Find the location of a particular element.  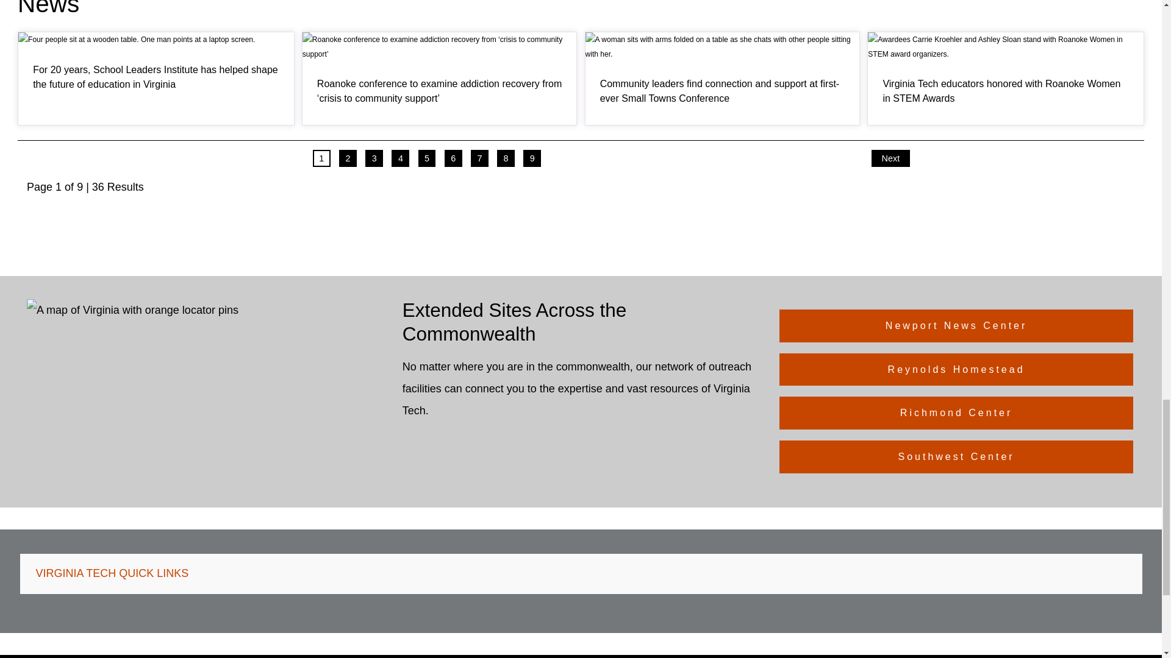

Newport News is located at coordinates (323, 314).